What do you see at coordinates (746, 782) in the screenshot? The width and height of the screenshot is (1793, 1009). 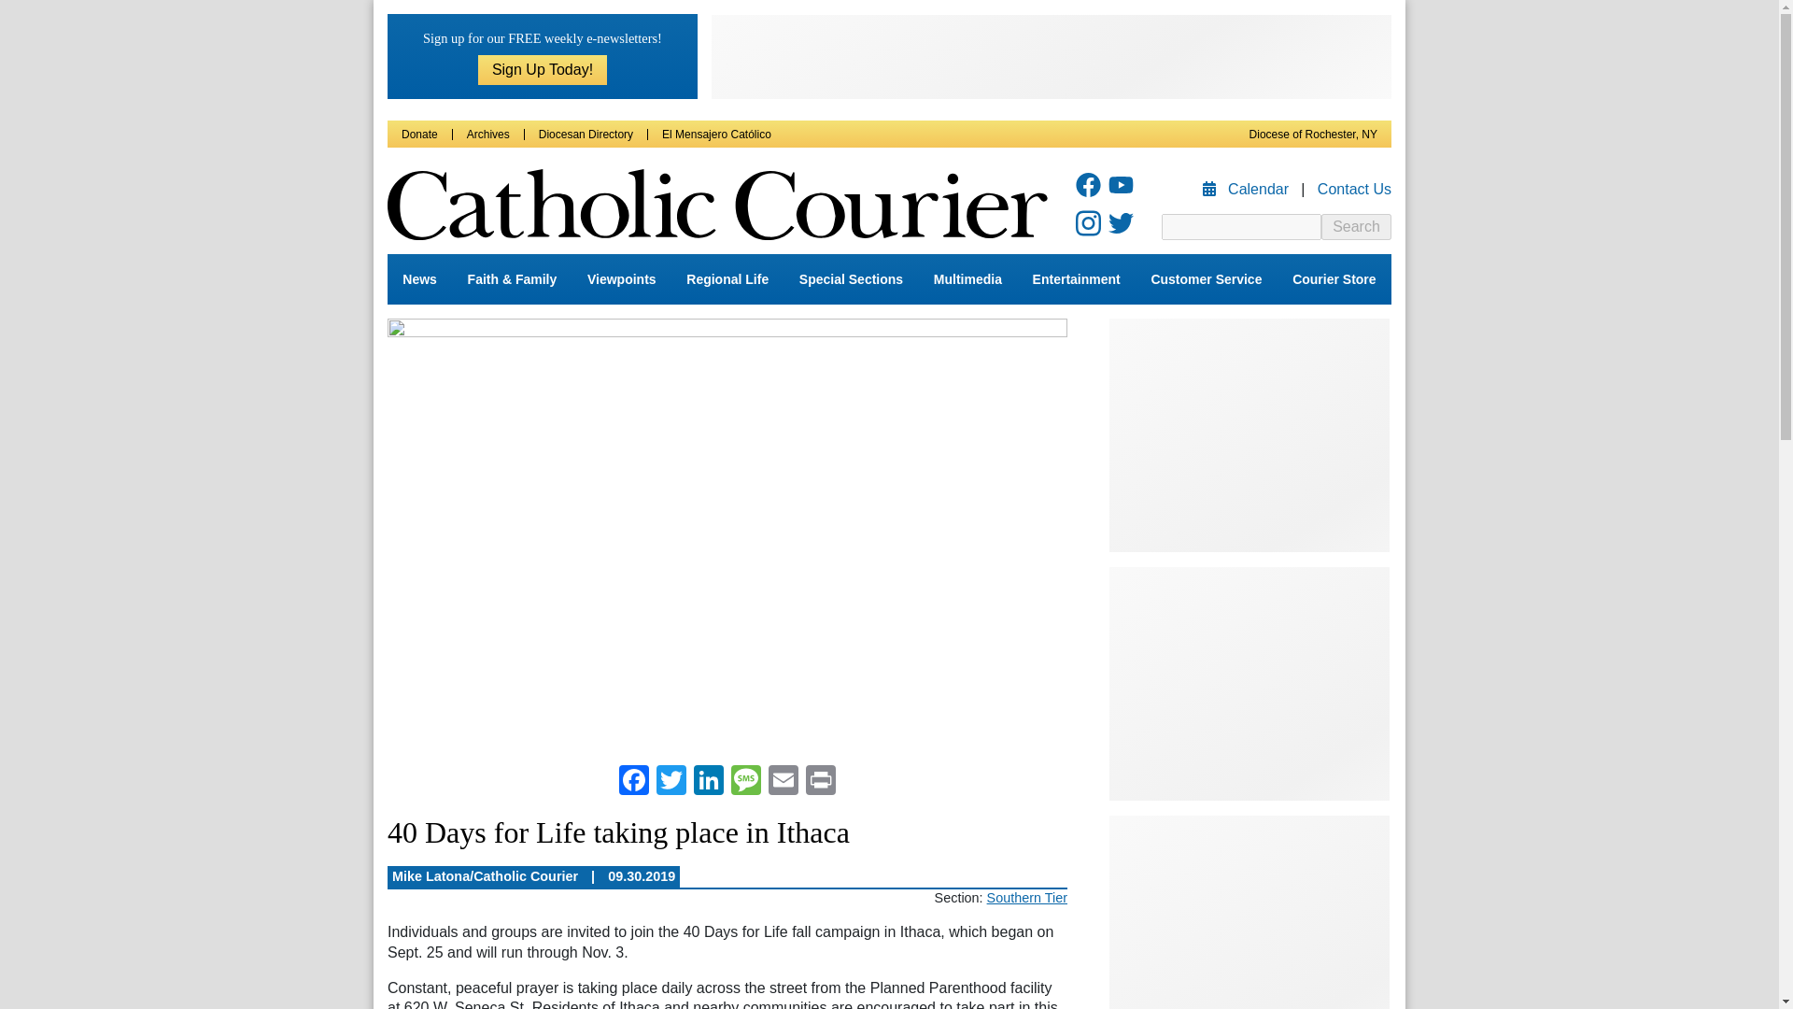 I see `Message` at bounding box center [746, 782].